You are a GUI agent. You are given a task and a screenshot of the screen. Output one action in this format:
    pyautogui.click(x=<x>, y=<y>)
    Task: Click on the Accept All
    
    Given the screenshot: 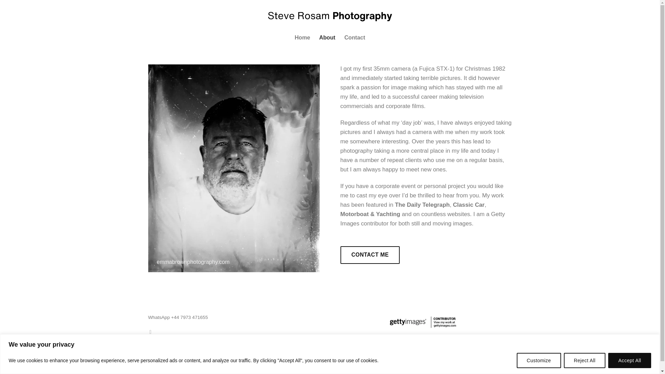 What is the action you would take?
    pyautogui.click(x=630, y=360)
    